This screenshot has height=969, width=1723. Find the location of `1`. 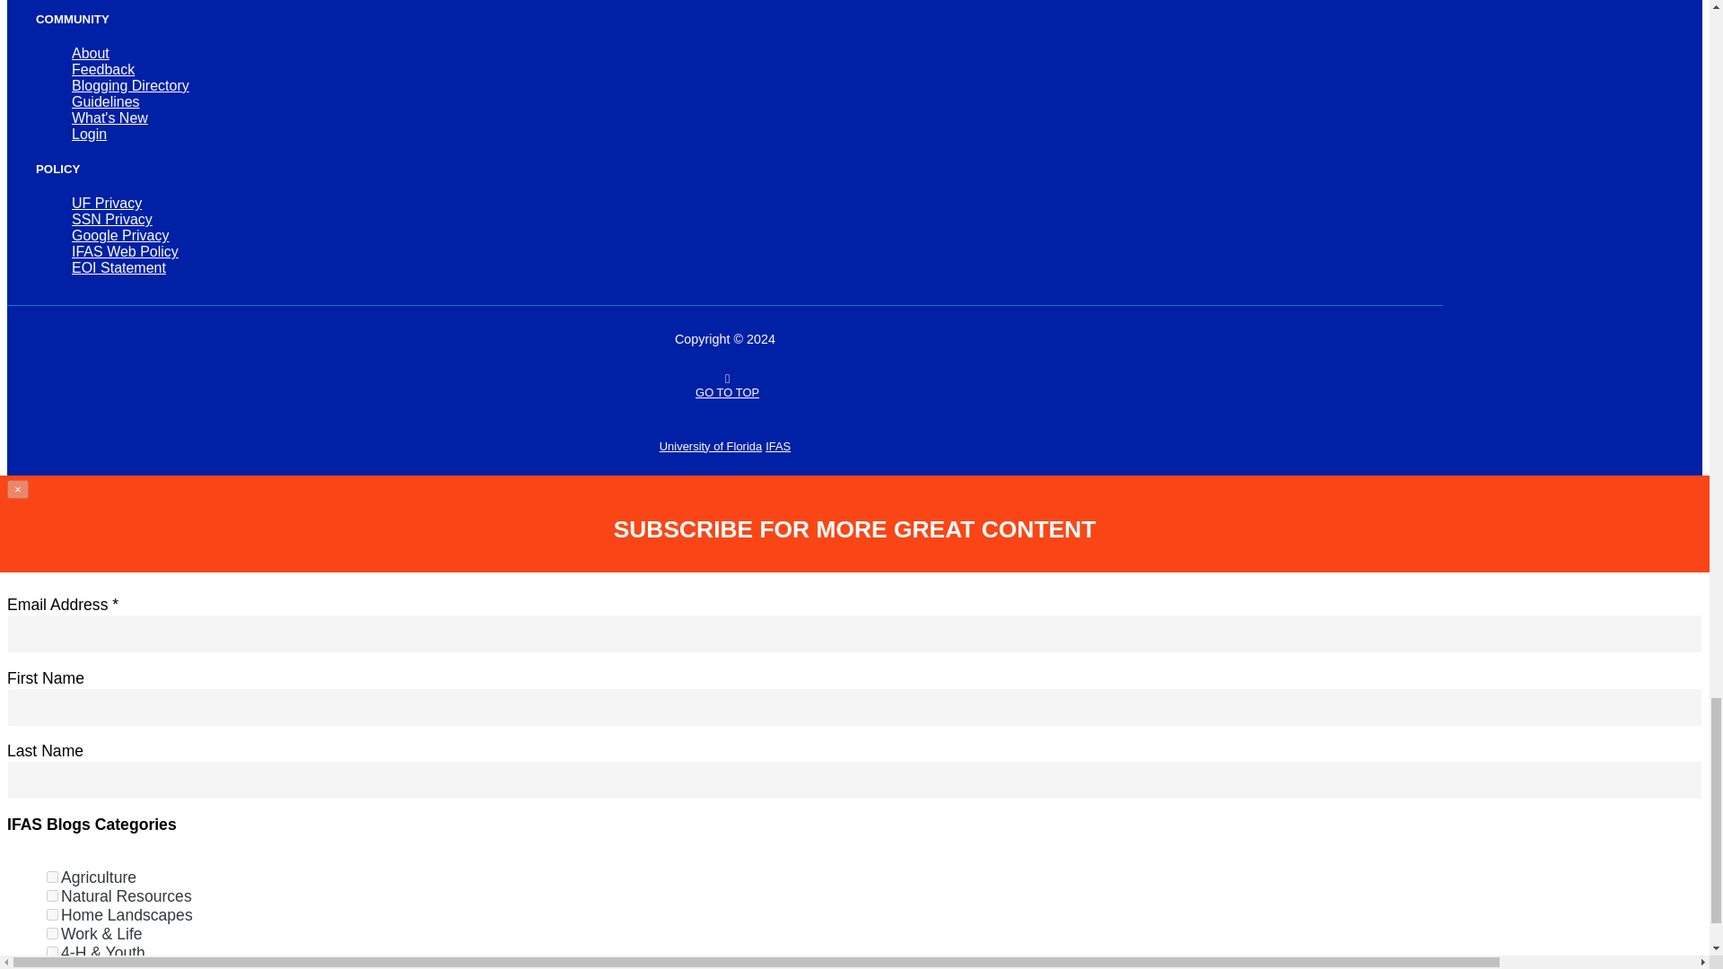

1 is located at coordinates (52, 876).